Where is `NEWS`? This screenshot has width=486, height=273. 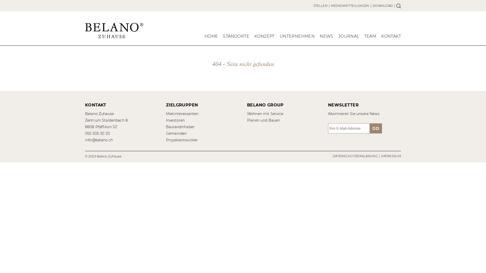 NEWS is located at coordinates (327, 37).